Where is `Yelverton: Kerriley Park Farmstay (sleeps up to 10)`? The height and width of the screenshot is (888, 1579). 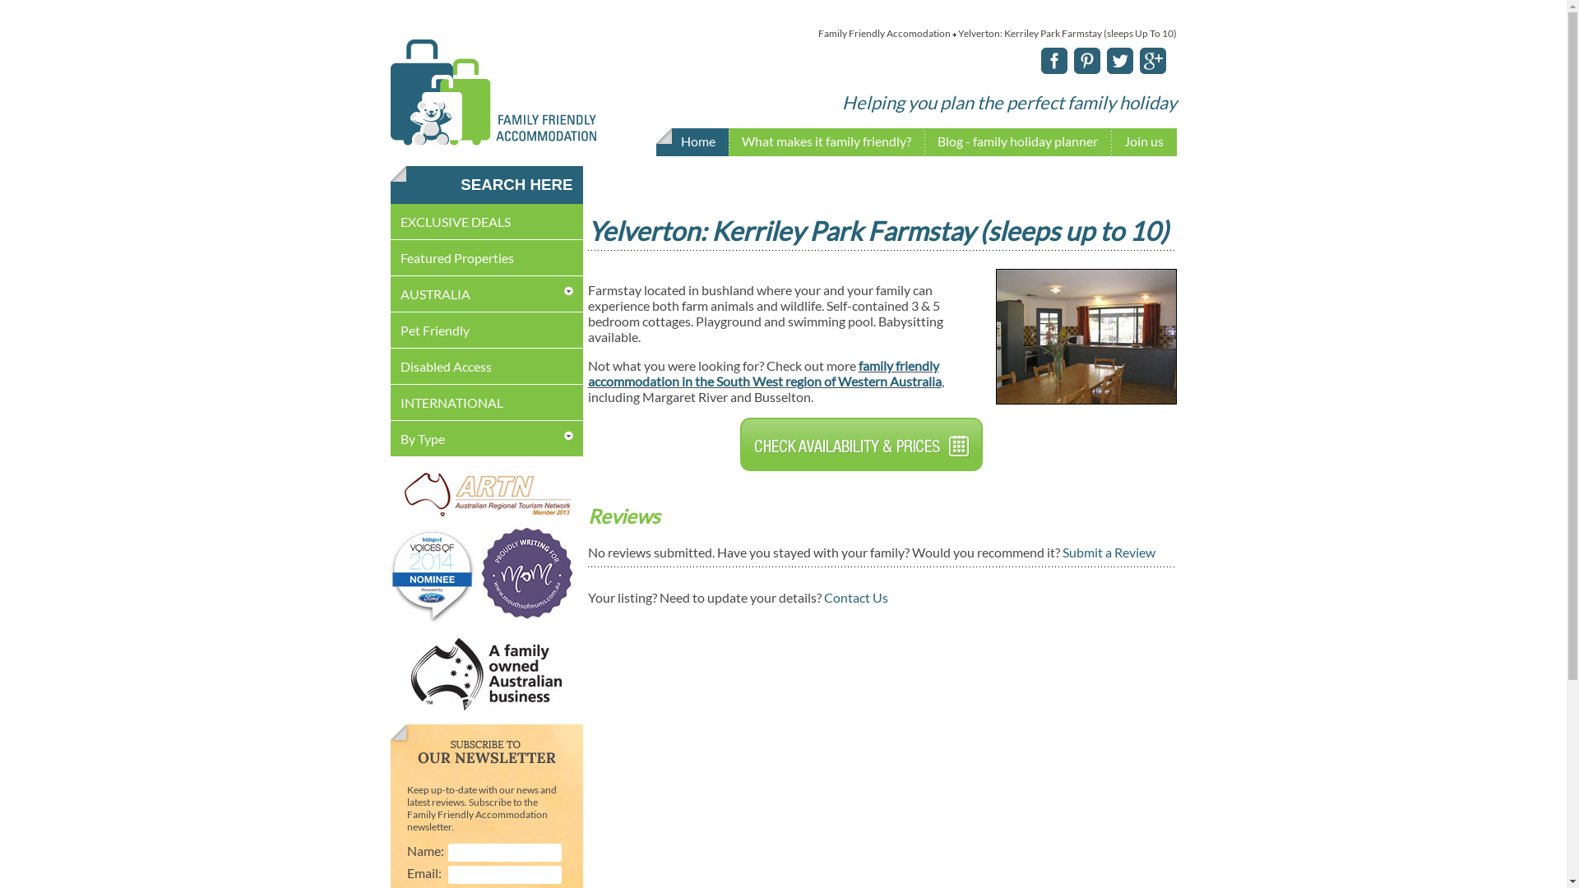
Yelverton: Kerriley Park Farmstay (sleeps up to 10) is located at coordinates (1086, 398).